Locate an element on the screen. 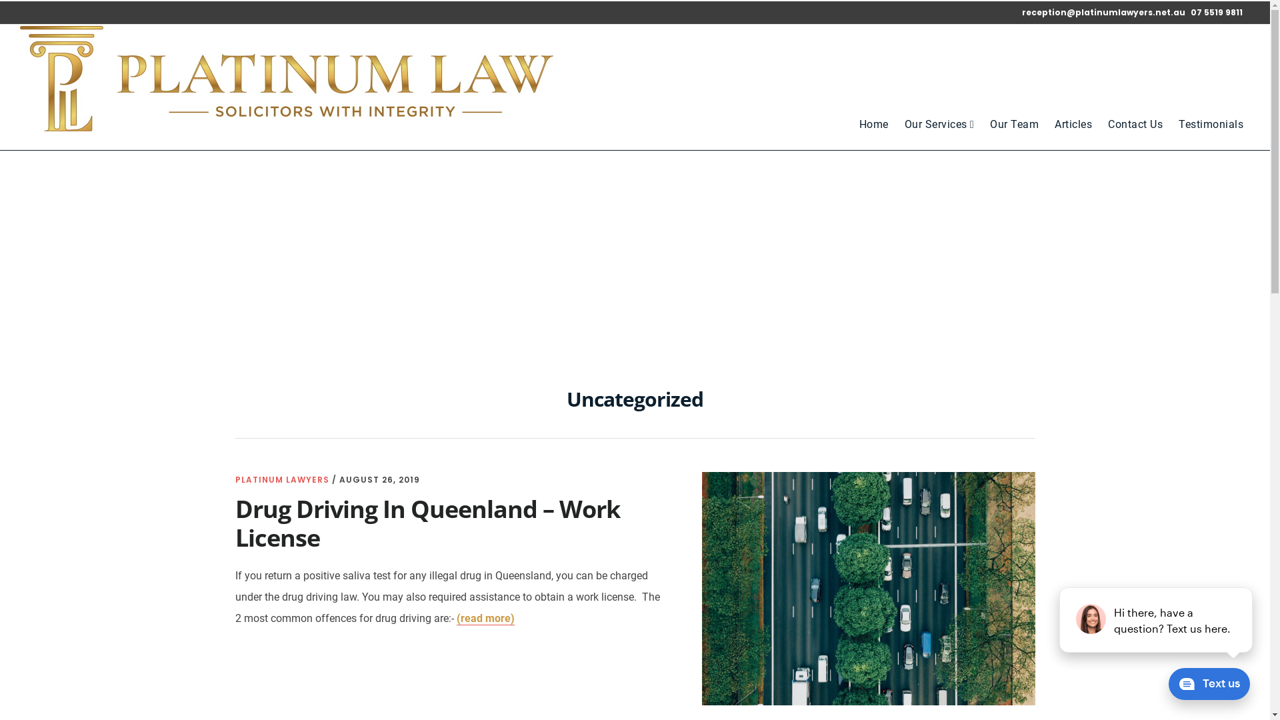  (read more) is located at coordinates (485, 619).